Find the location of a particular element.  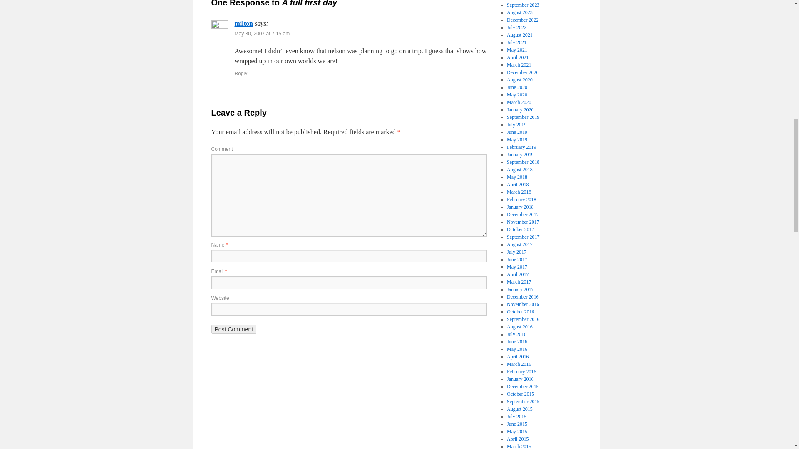

Post Comment is located at coordinates (234, 329).